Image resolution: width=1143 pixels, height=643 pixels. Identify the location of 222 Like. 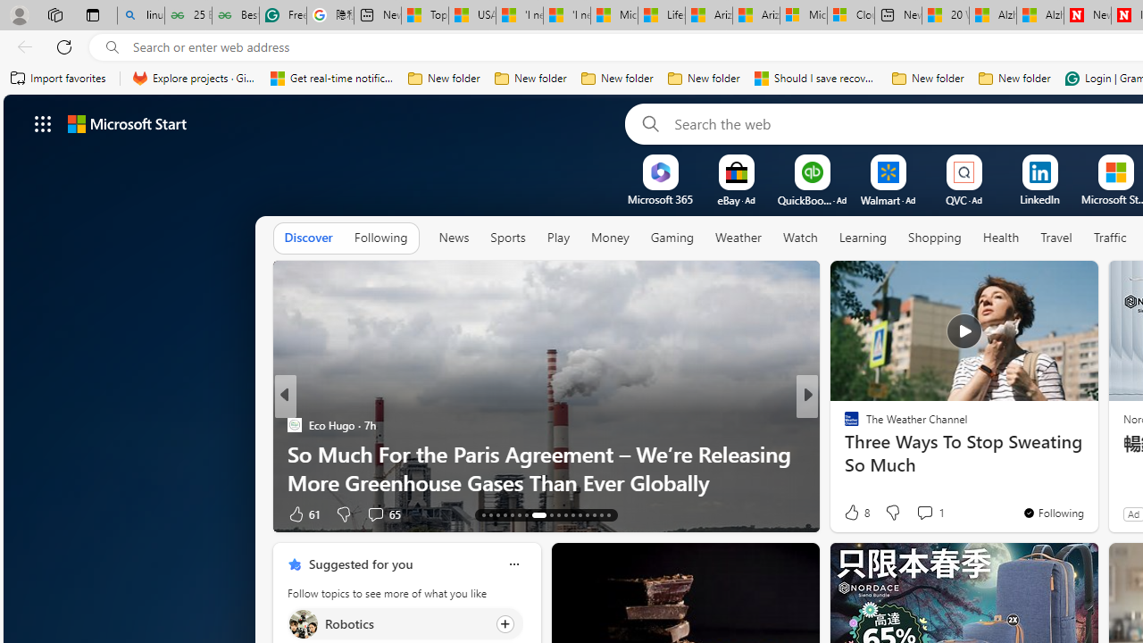
(856, 513).